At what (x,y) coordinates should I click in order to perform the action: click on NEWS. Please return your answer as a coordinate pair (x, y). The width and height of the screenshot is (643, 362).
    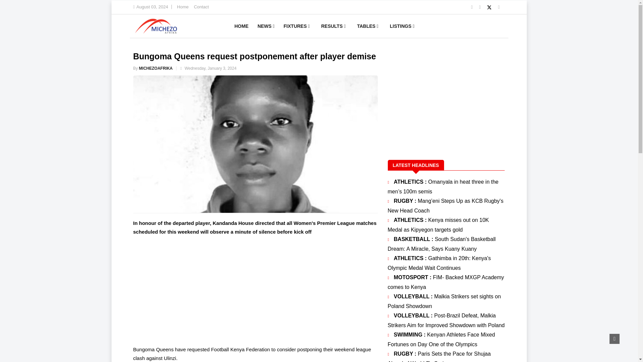
    Looking at the image, I should click on (266, 26).